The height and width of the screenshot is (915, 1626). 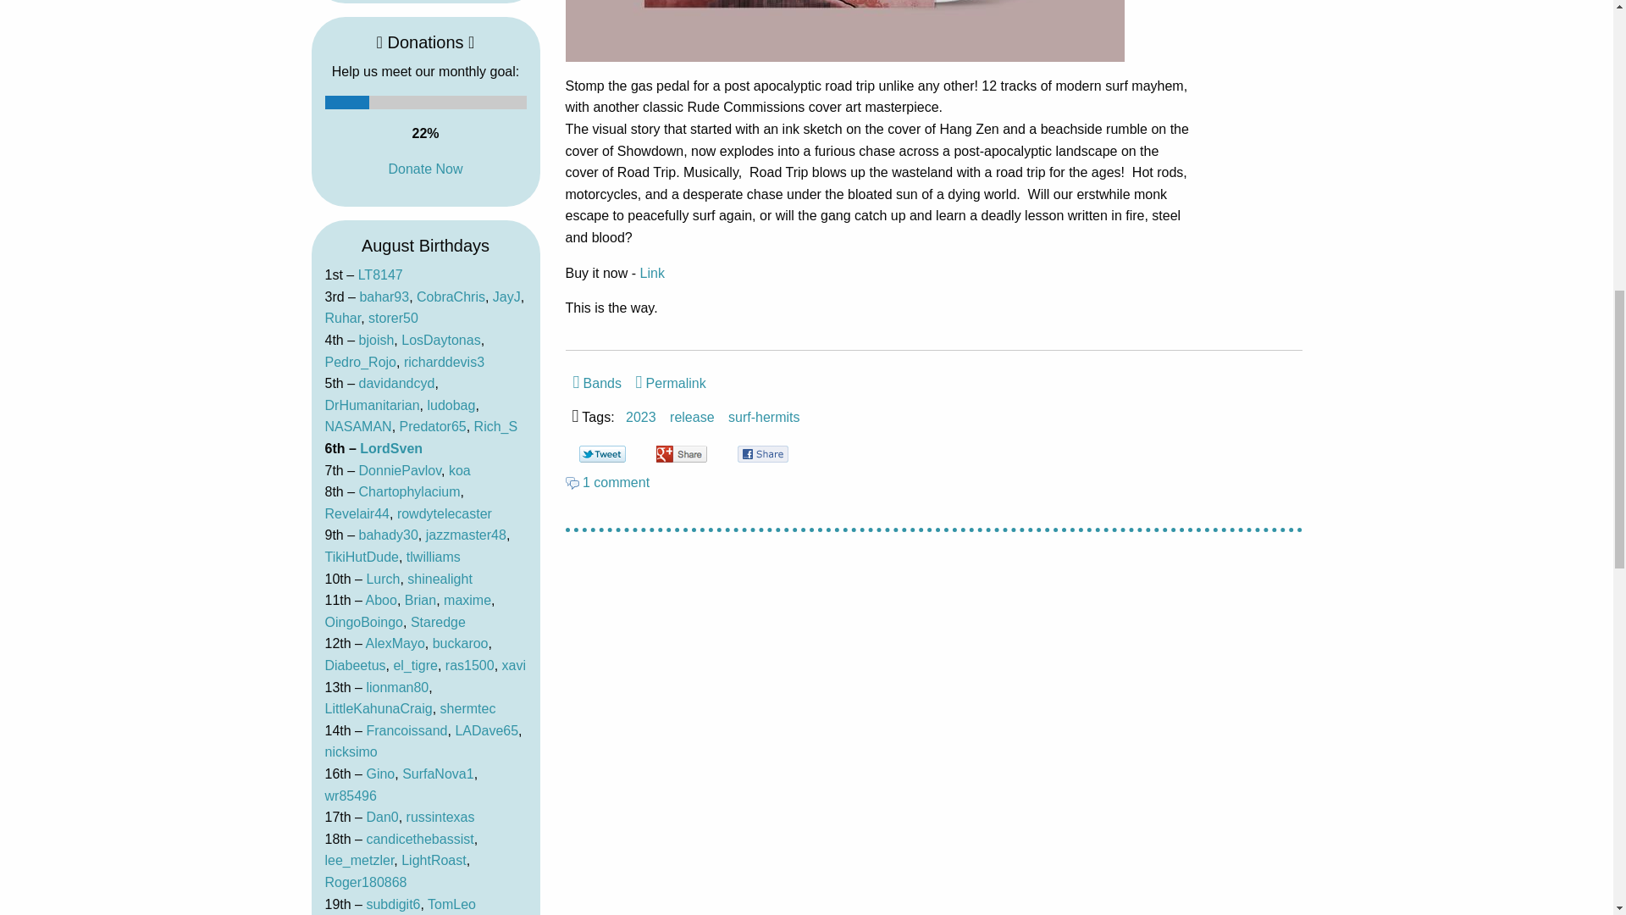 What do you see at coordinates (451, 297) in the screenshot?
I see `View profile for CobraChris` at bounding box center [451, 297].